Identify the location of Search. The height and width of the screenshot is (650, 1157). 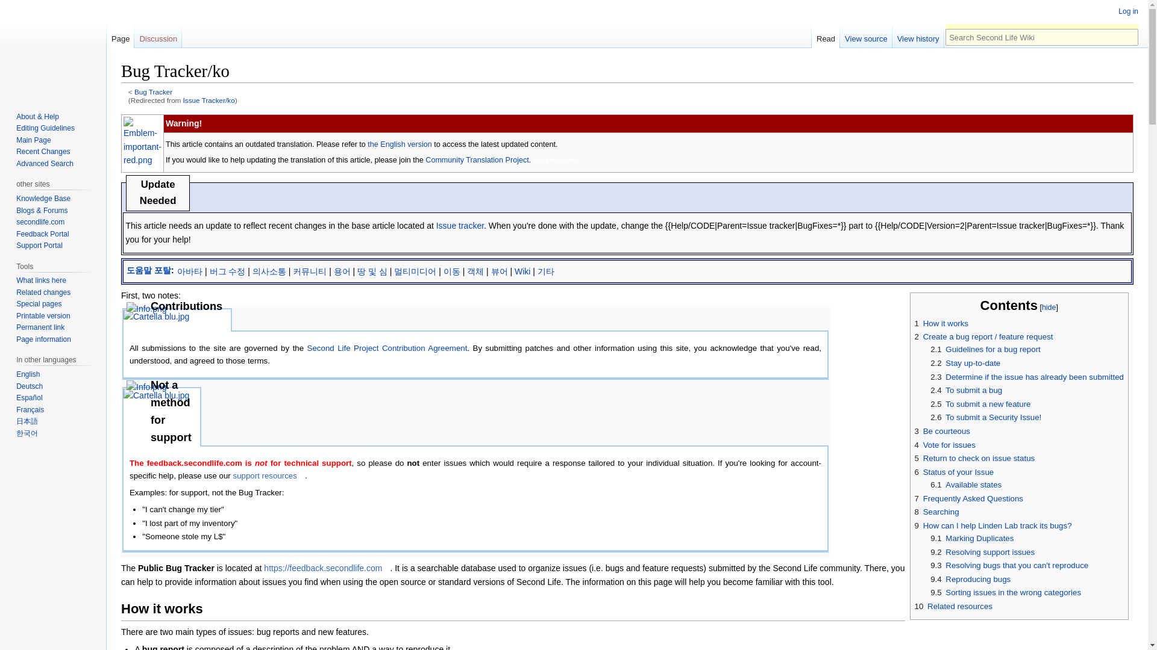
(1129, 37).